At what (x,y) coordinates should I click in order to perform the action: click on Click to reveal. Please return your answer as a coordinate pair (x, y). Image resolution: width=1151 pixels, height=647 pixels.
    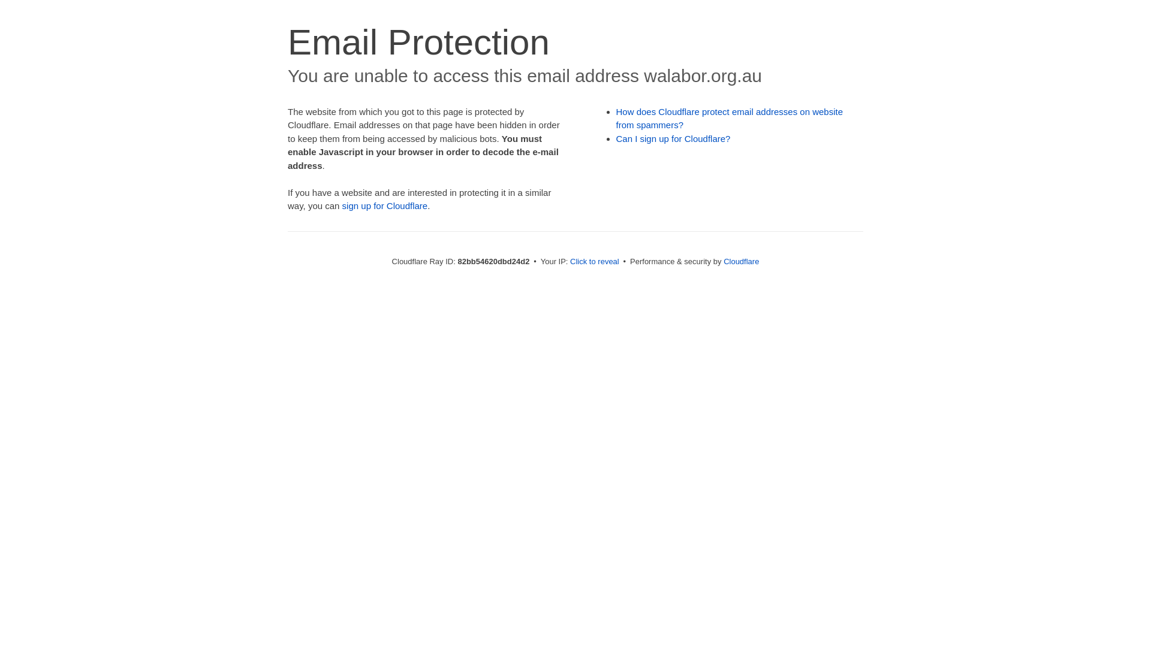
    Looking at the image, I should click on (595, 261).